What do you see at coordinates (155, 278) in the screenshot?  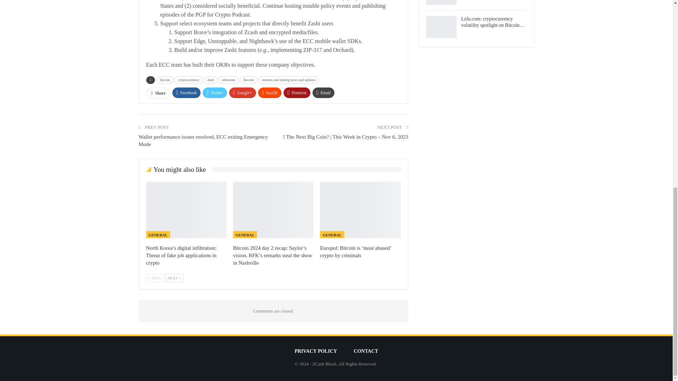 I see `Previous` at bounding box center [155, 278].